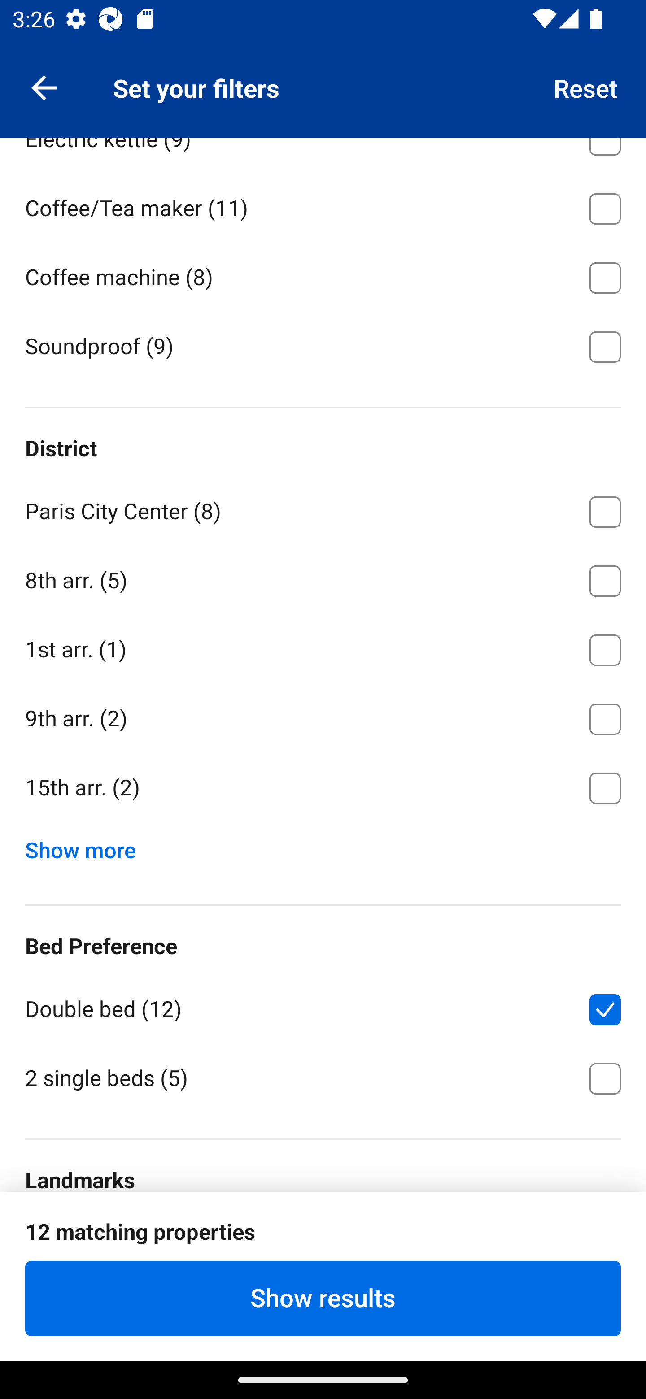 This screenshot has height=1399, width=646. I want to click on 9th arr. ⁦(2), so click(323, 716).